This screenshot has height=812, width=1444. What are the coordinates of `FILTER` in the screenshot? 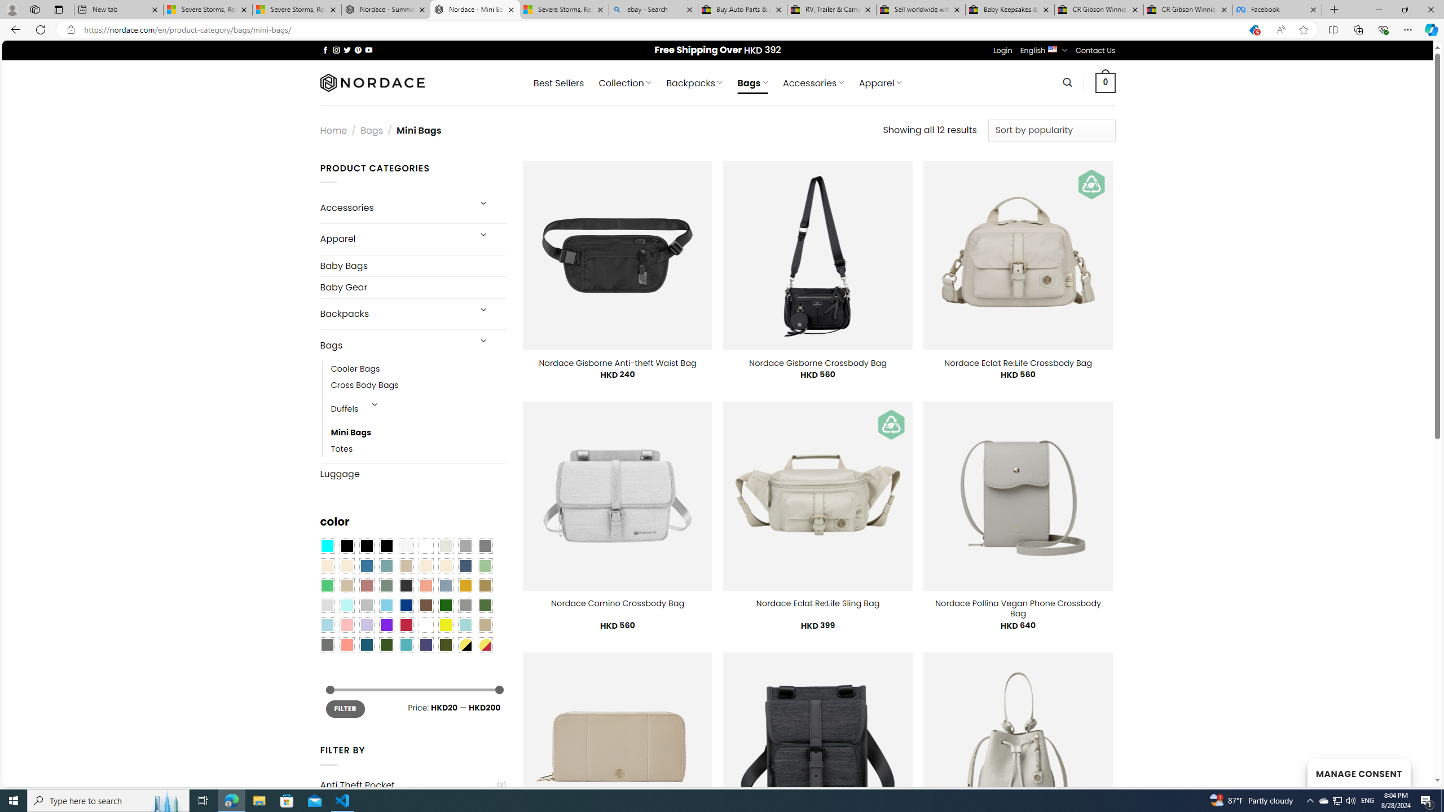 It's located at (345, 708).